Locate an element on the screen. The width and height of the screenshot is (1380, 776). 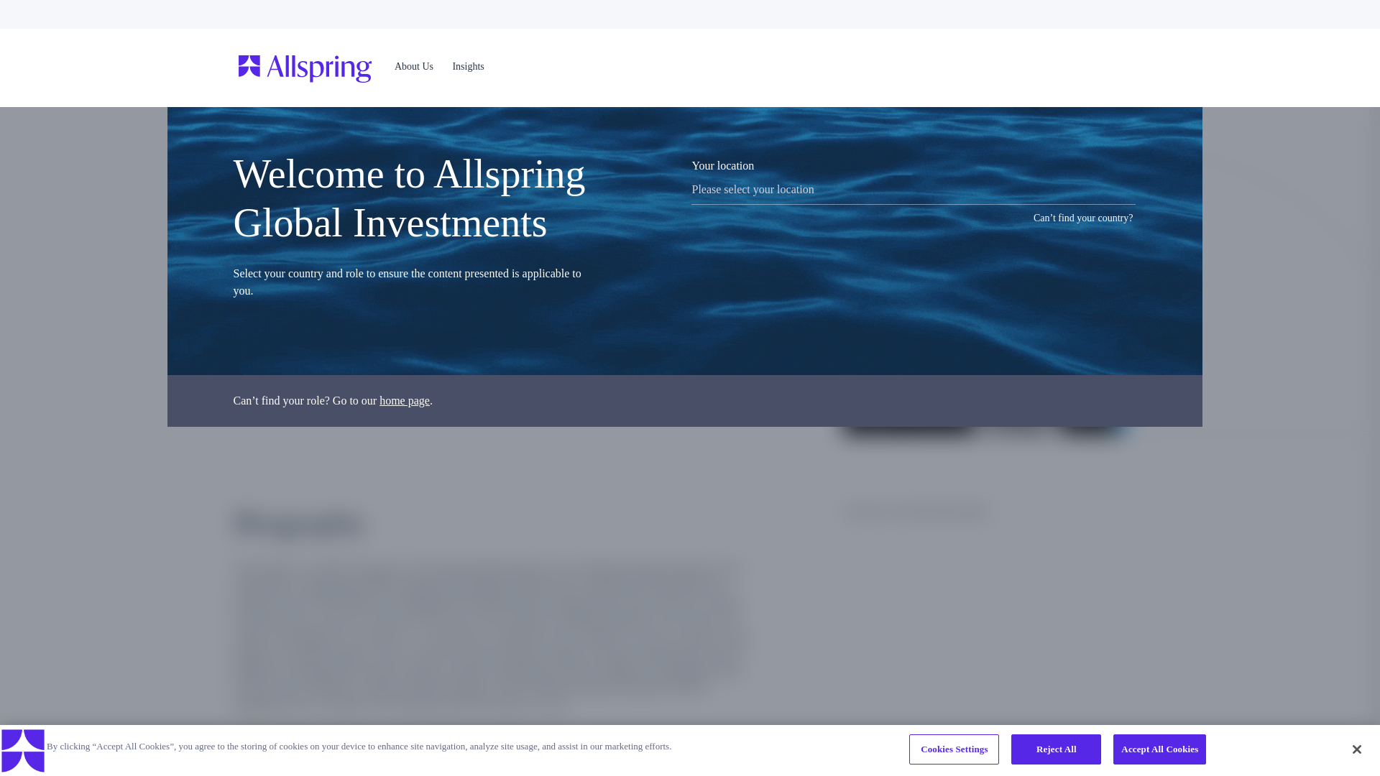
Insights is located at coordinates (468, 66).